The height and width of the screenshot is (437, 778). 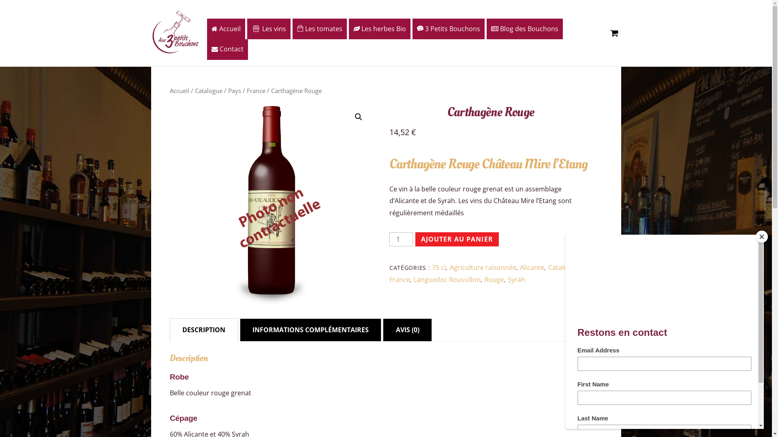 What do you see at coordinates (448, 29) in the screenshot?
I see `3 Petits Bouchons` at bounding box center [448, 29].